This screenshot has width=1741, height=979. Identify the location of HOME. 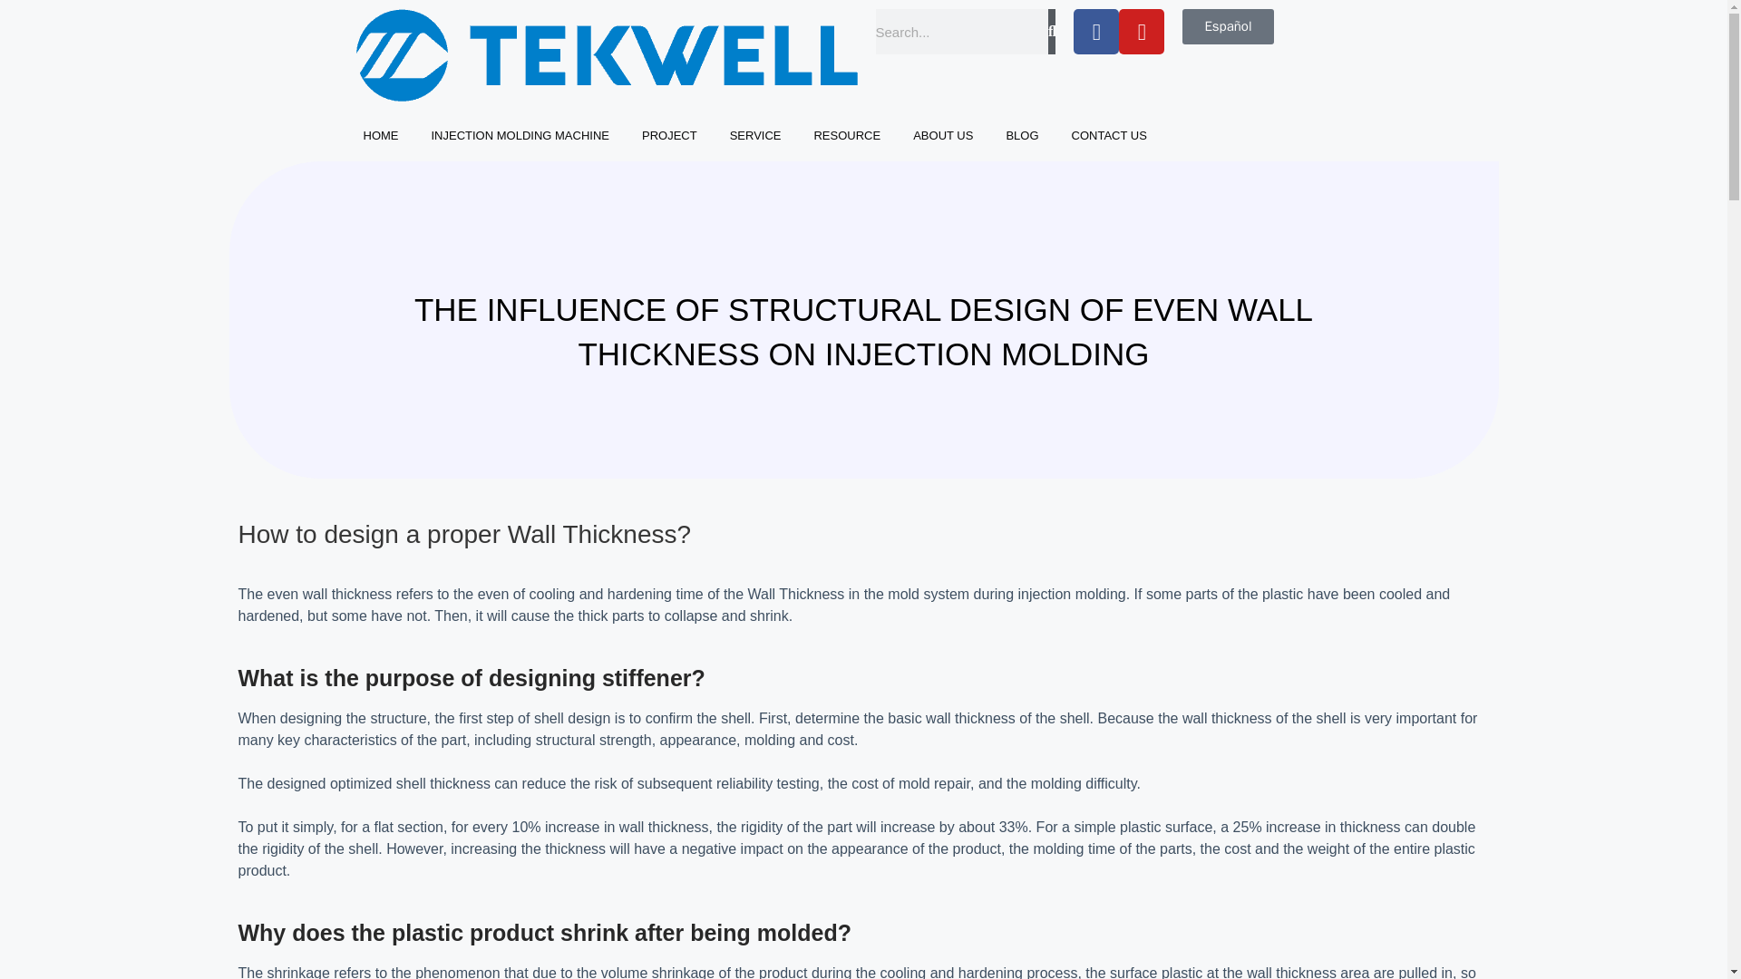
(380, 136).